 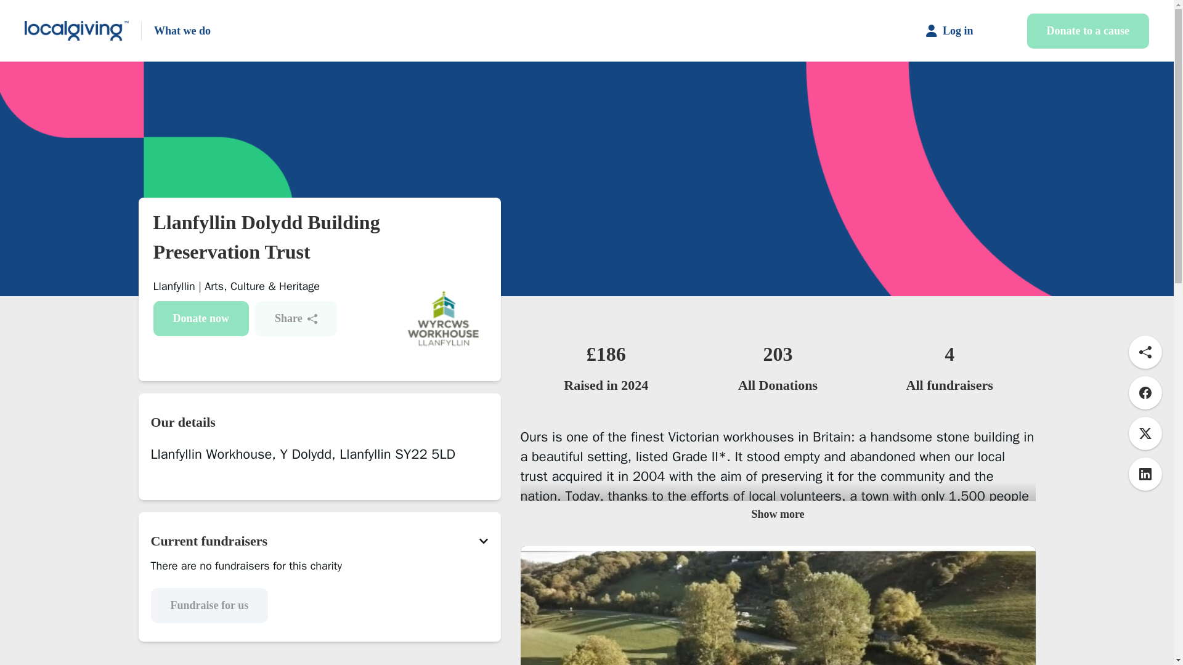 What do you see at coordinates (296, 319) in the screenshot?
I see `Share` at bounding box center [296, 319].